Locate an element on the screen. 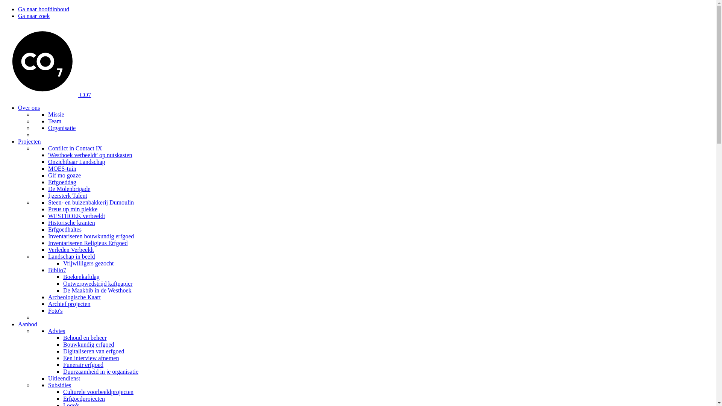 This screenshot has height=406, width=722. Steen- en buizenbakkerij Dumoulin is located at coordinates (91, 202).